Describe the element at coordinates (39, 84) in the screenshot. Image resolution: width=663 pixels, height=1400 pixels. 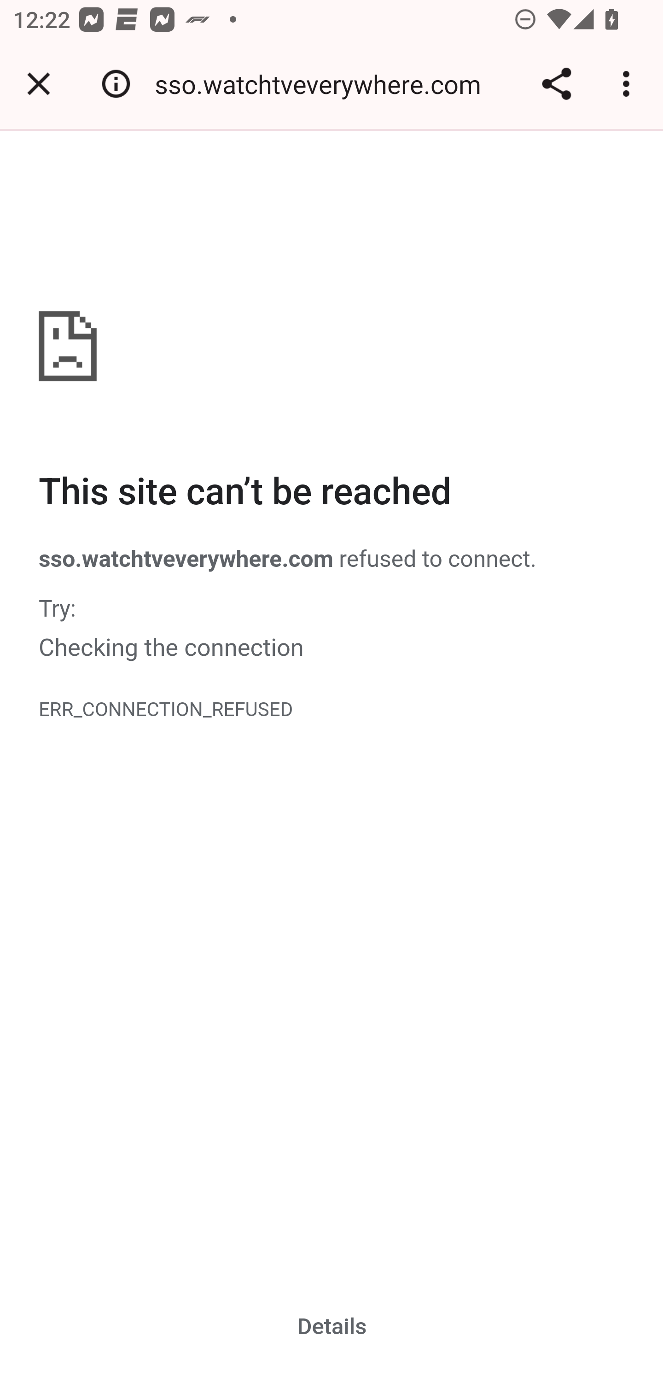
I see `Close tab` at that location.